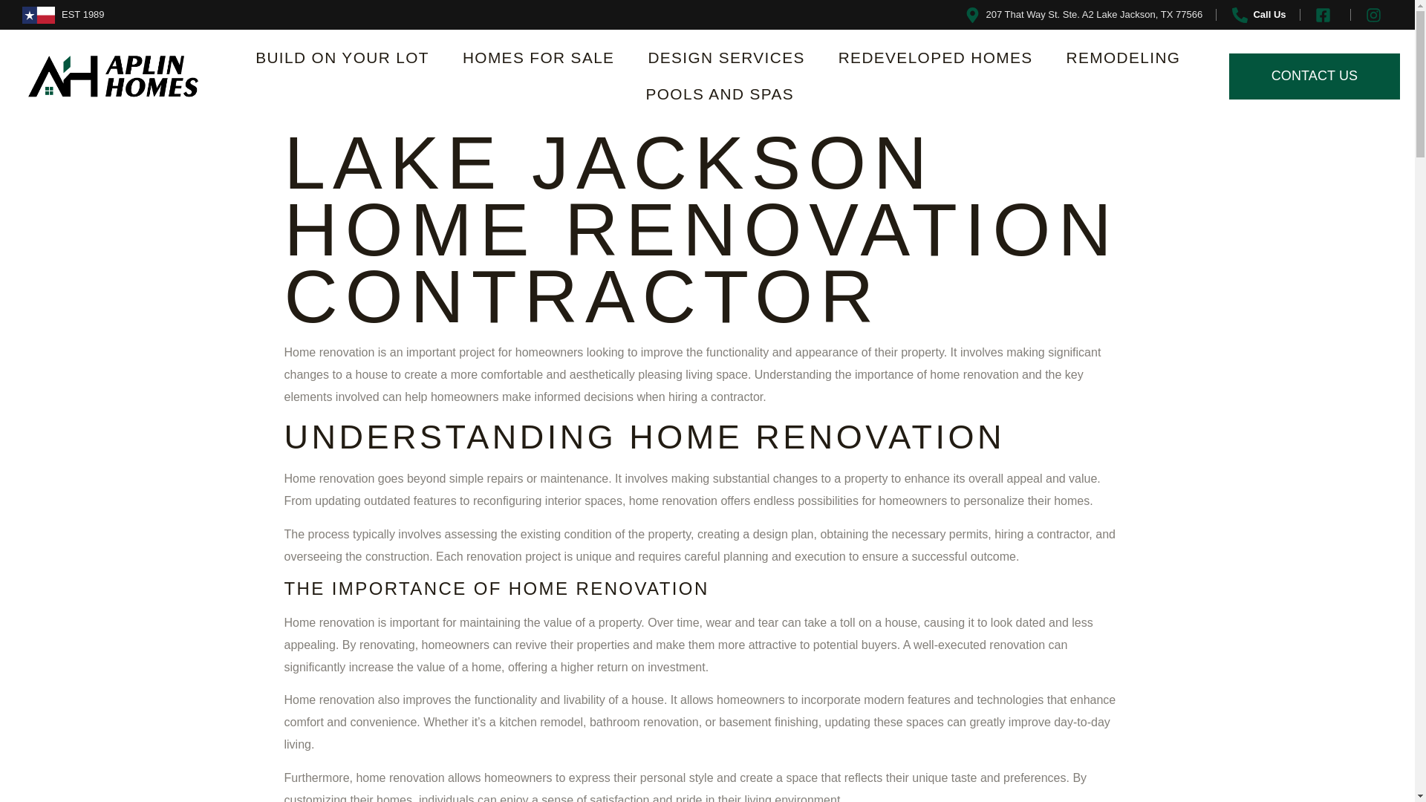 The width and height of the screenshot is (1426, 802). What do you see at coordinates (342, 58) in the screenshot?
I see `BUILD ON YOUR LOT` at bounding box center [342, 58].